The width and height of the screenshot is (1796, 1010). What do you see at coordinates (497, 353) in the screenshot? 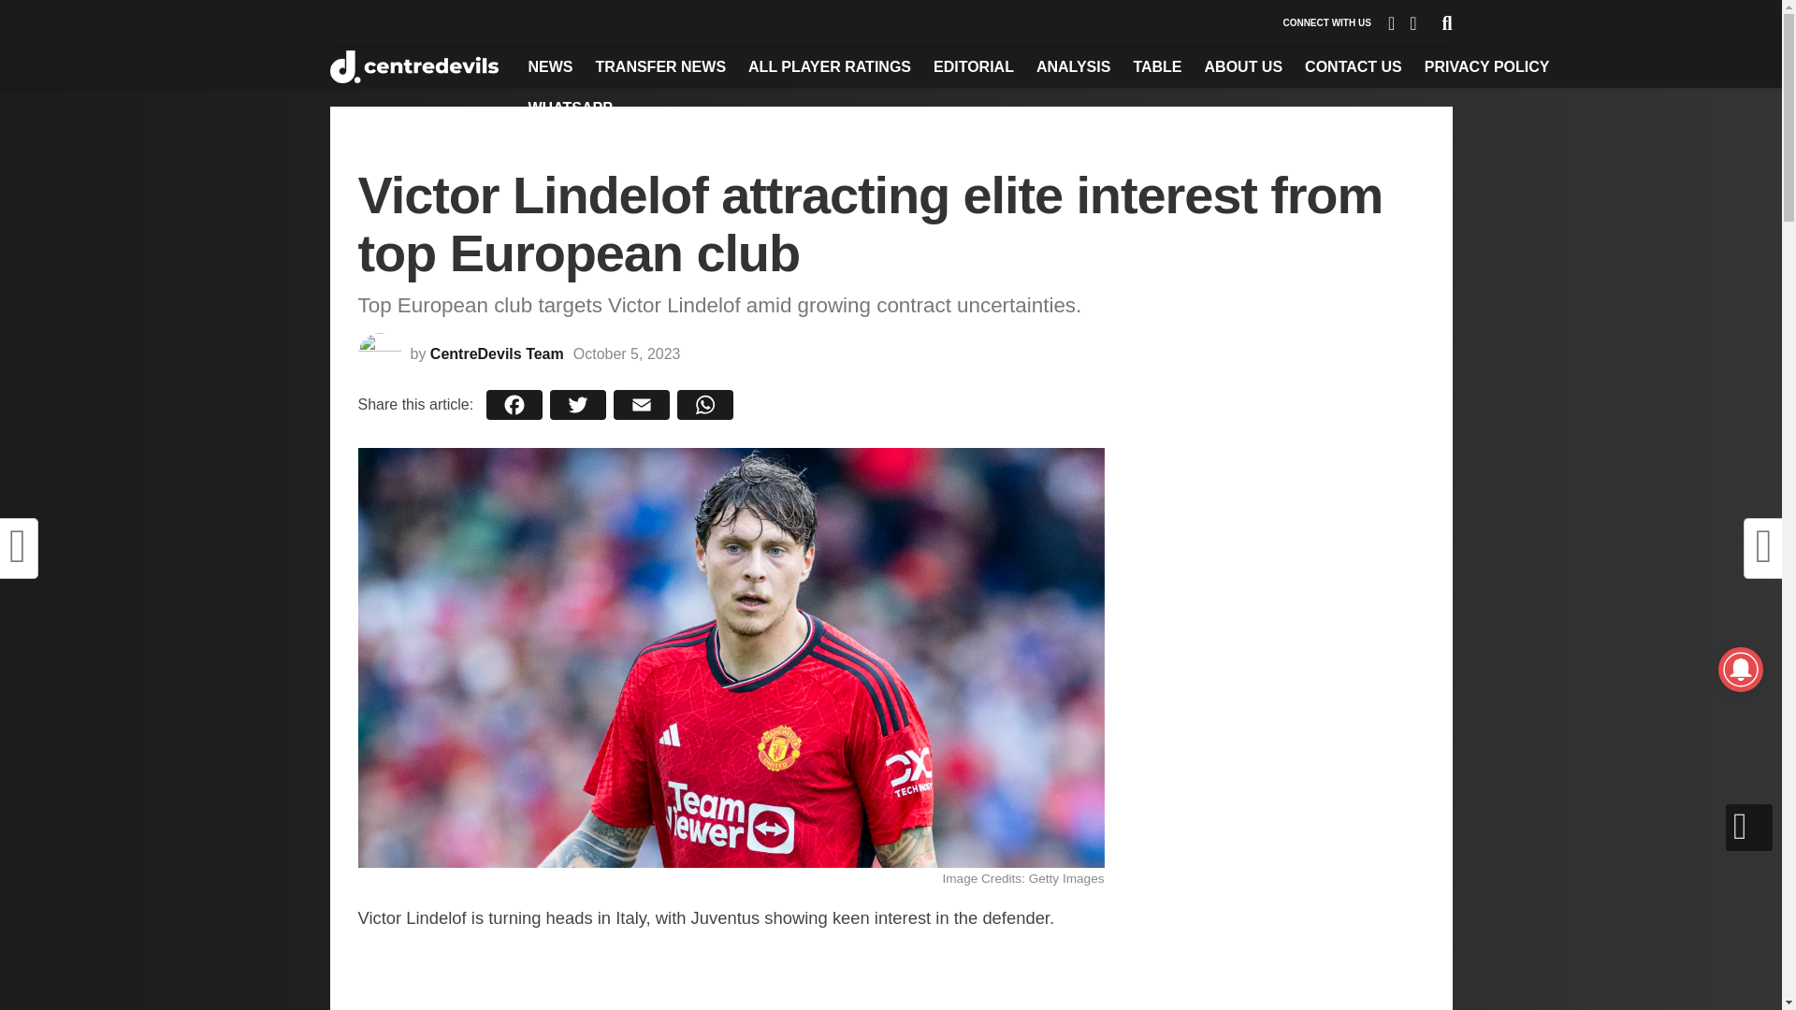
I see `CentreDevils Team` at bounding box center [497, 353].